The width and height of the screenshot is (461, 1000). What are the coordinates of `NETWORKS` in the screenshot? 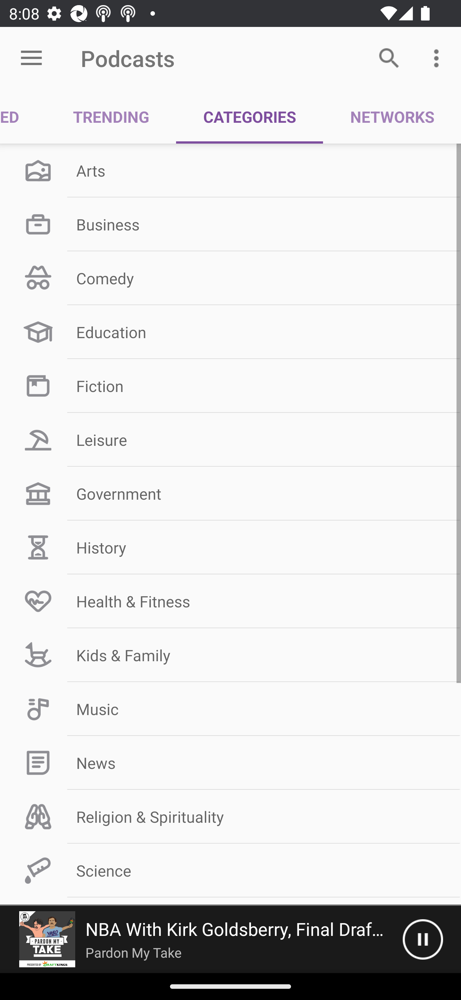 It's located at (392, 117).